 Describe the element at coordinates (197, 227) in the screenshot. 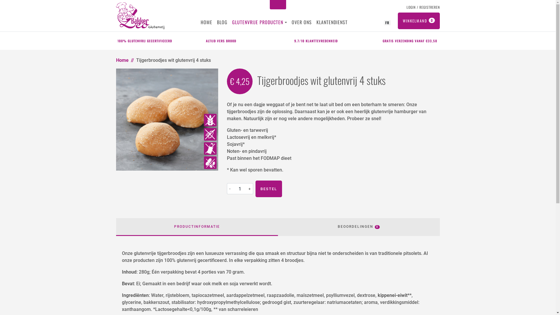

I see `PRODUCTINFORMATIE` at that location.